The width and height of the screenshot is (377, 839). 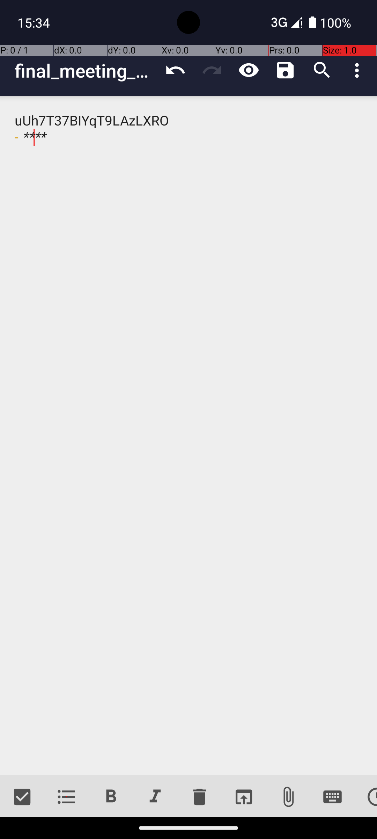 What do you see at coordinates (188, 436) in the screenshot?
I see `uUh7T37BIYqT9LAzLXRO
****` at bounding box center [188, 436].